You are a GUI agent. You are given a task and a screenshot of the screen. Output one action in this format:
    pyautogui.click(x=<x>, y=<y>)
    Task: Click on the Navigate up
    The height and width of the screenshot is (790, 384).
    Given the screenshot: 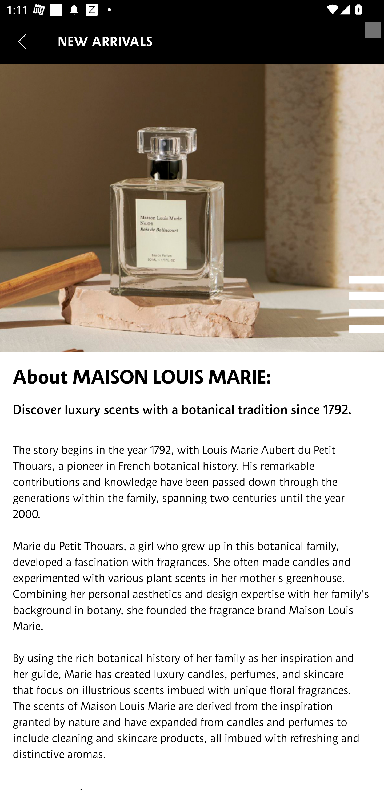 What is the action you would take?
    pyautogui.click(x=22, y=41)
    